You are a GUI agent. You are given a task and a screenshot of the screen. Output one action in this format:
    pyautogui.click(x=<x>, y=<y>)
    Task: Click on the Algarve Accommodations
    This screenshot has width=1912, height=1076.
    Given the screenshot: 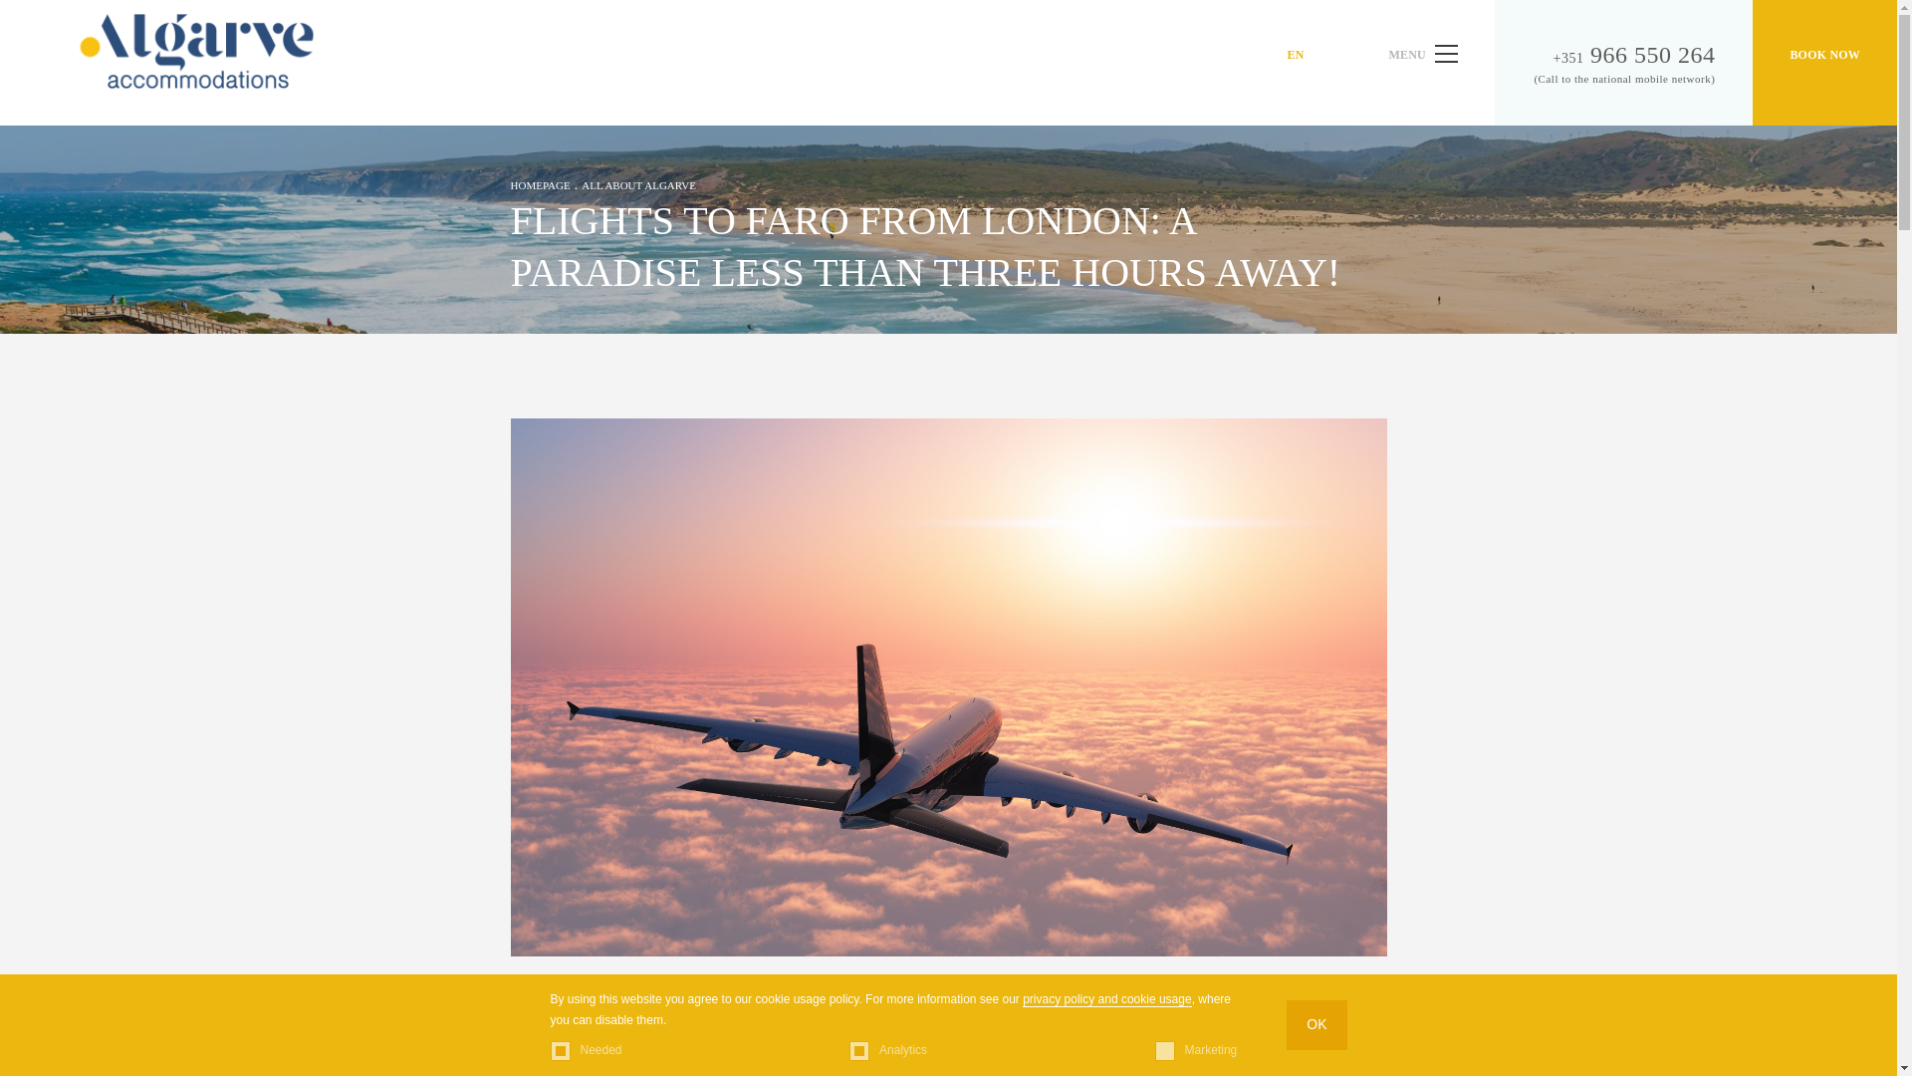 What is the action you would take?
    pyautogui.click(x=195, y=50)
    